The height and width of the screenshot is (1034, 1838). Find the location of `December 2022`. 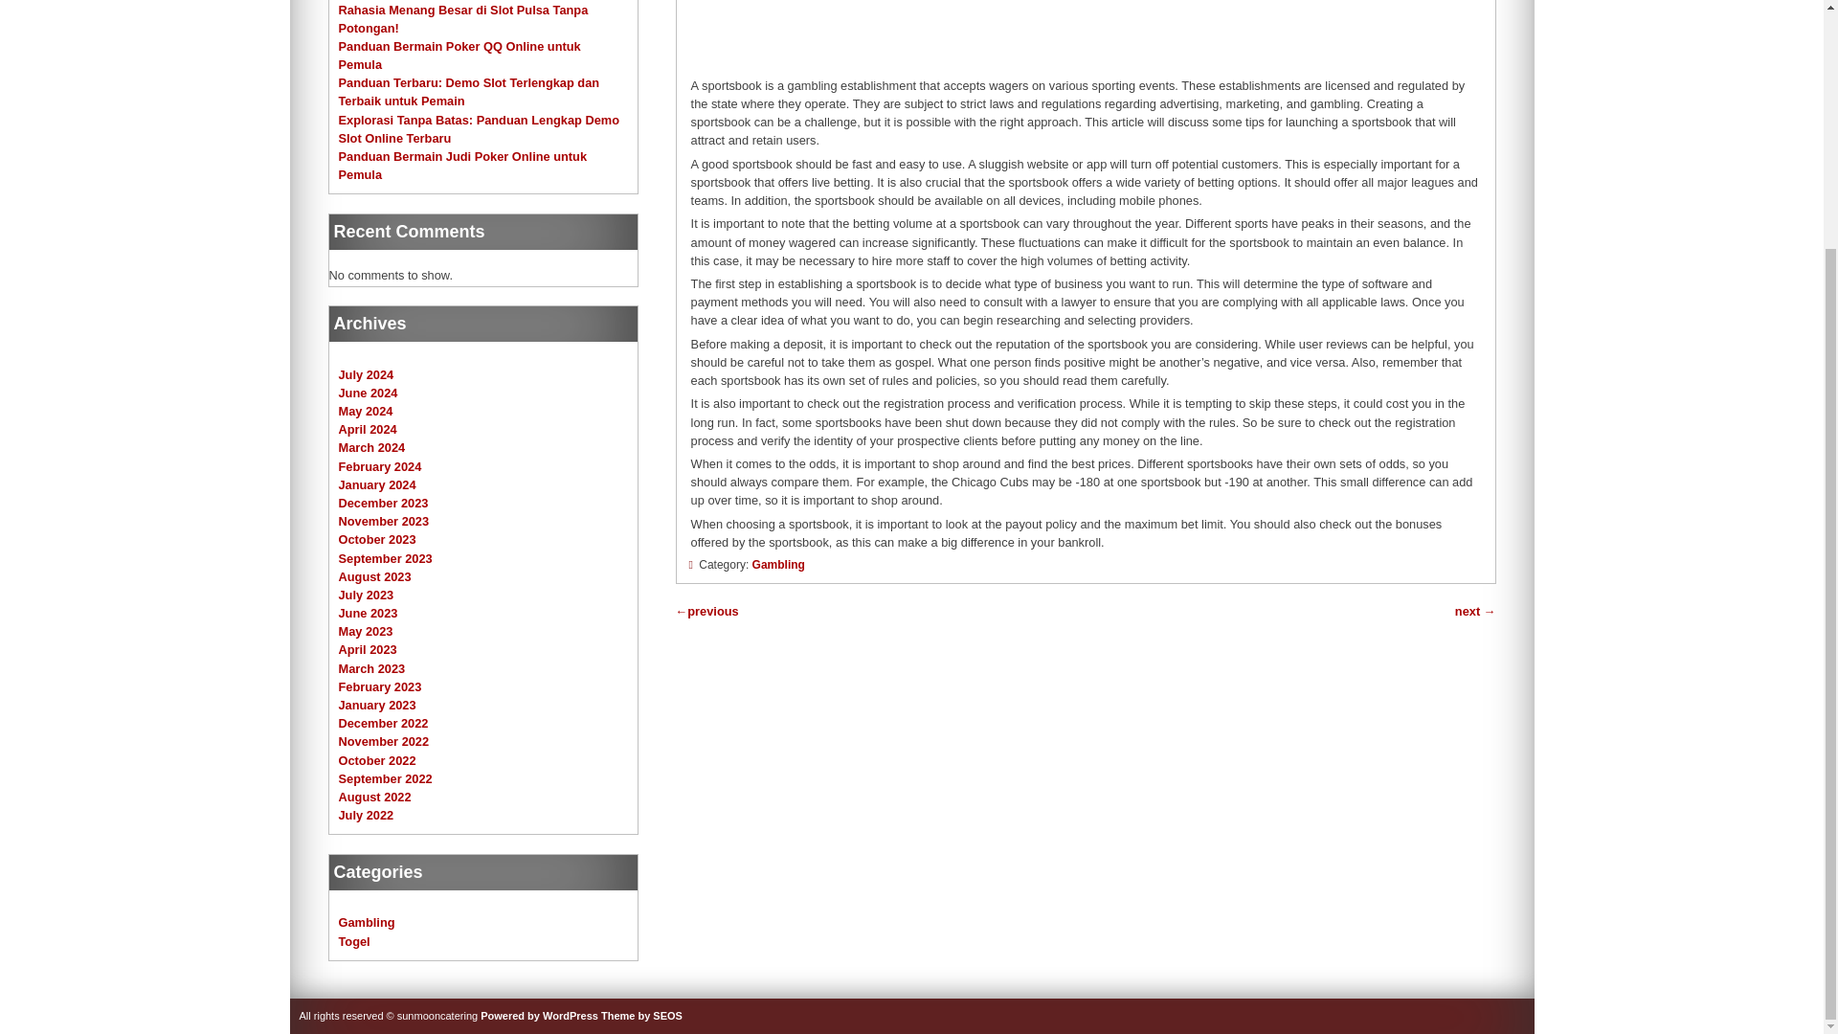

December 2022 is located at coordinates (383, 723).